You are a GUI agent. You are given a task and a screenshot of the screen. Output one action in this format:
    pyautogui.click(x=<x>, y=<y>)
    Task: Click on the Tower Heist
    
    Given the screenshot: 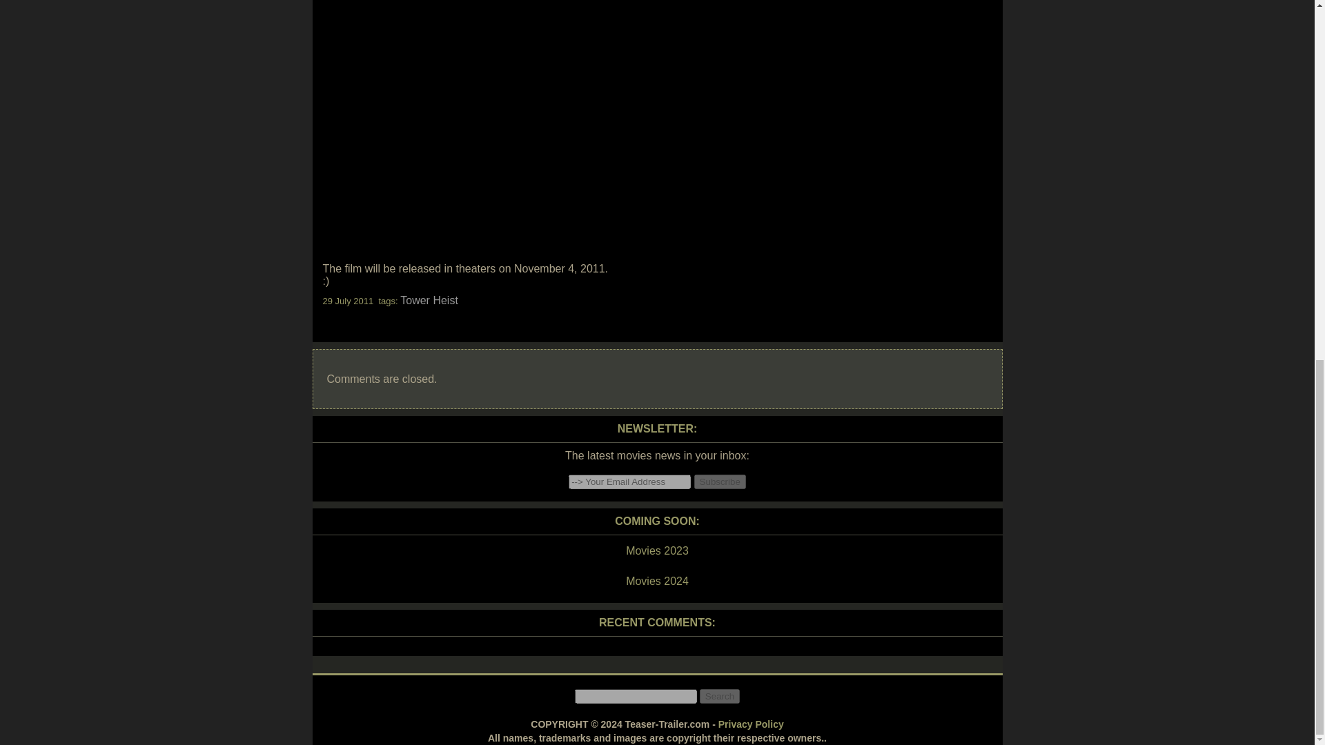 What is the action you would take?
    pyautogui.click(x=429, y=299)
    